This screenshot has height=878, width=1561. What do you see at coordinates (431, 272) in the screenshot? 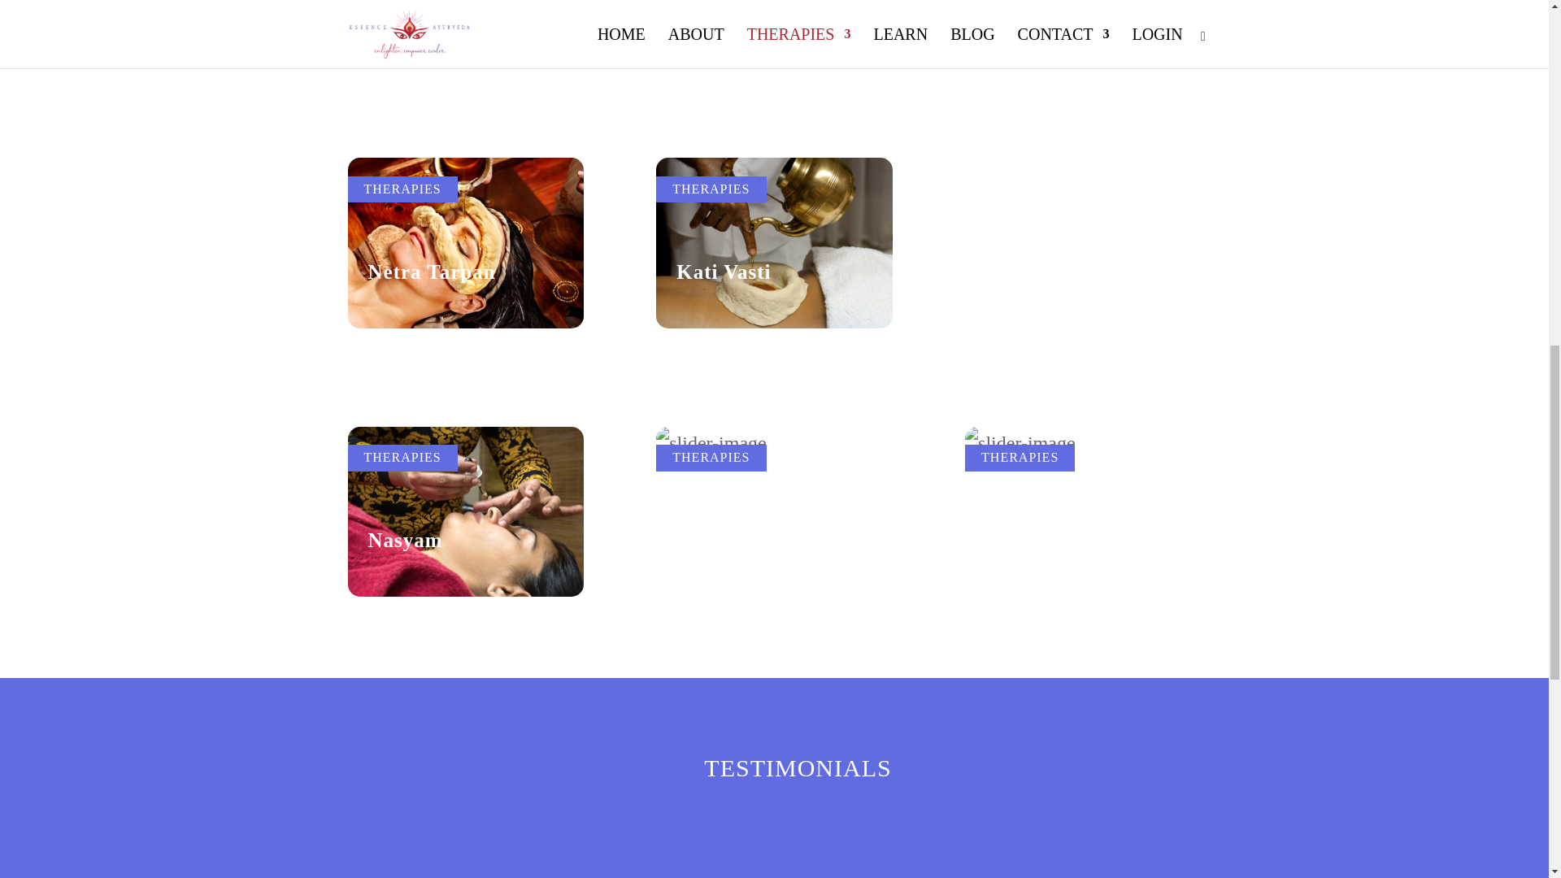
I see `Netra Tarpan` at bounding box center [431, 272].